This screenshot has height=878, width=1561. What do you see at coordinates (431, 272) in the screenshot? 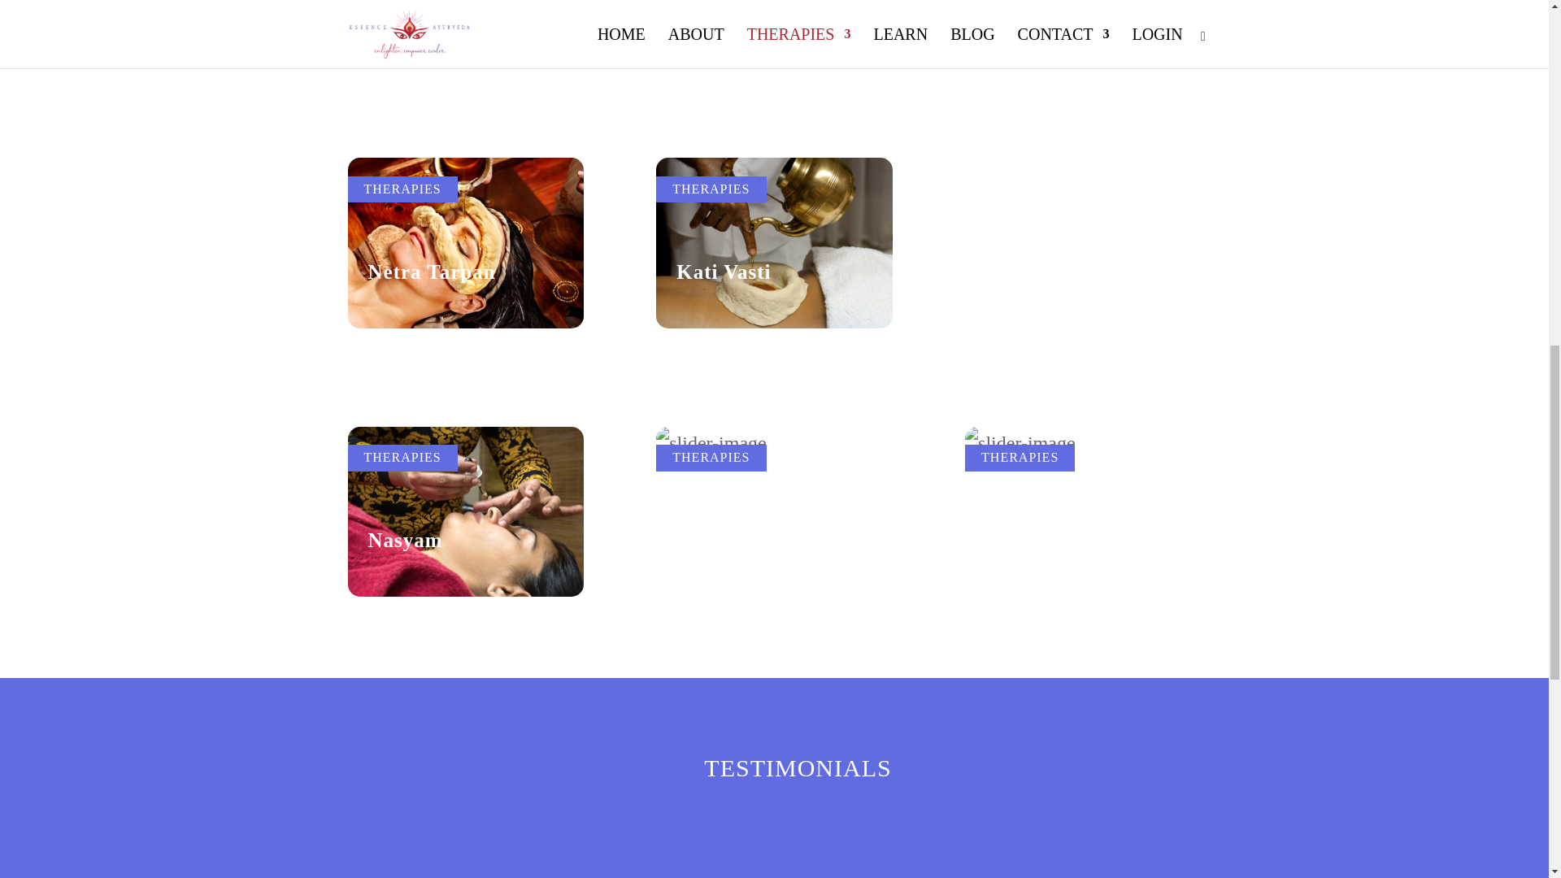
I see `Netra Tarpan` at bounding box center [431, 272].